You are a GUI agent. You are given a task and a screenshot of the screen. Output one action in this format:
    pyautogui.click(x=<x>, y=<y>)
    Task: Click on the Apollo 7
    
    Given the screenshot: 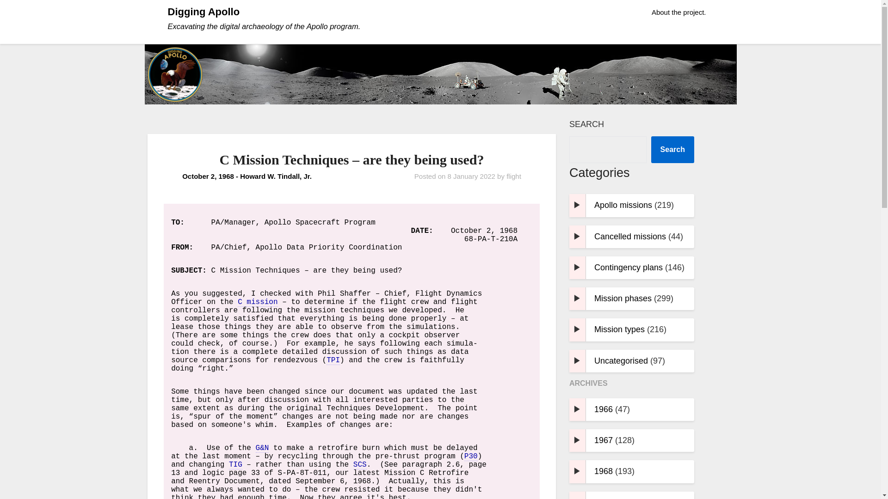 What is the action you would take?
    pyautogui.click(x=257, y=302)
    